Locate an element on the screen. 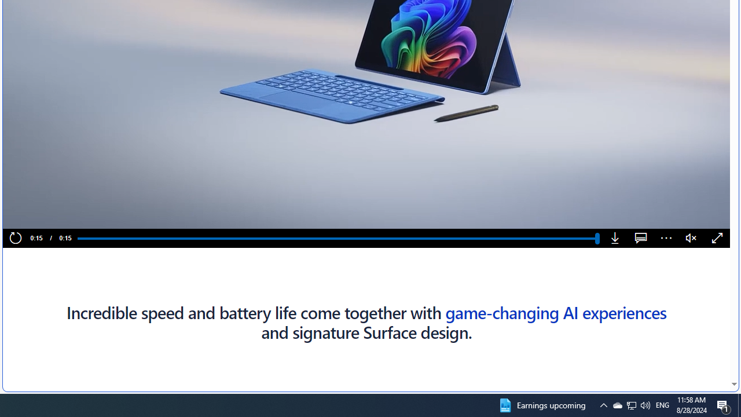 The width and height of the screenshot is (741, 417). Progress Bar is located at coordinates (337, 238).